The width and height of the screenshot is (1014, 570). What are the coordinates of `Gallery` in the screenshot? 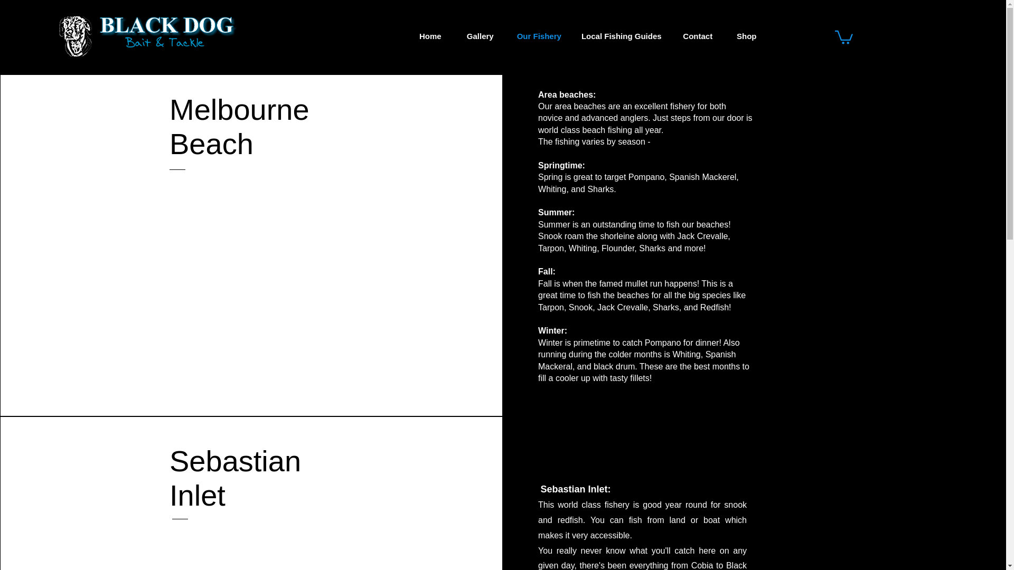 It's located at (480, 36).